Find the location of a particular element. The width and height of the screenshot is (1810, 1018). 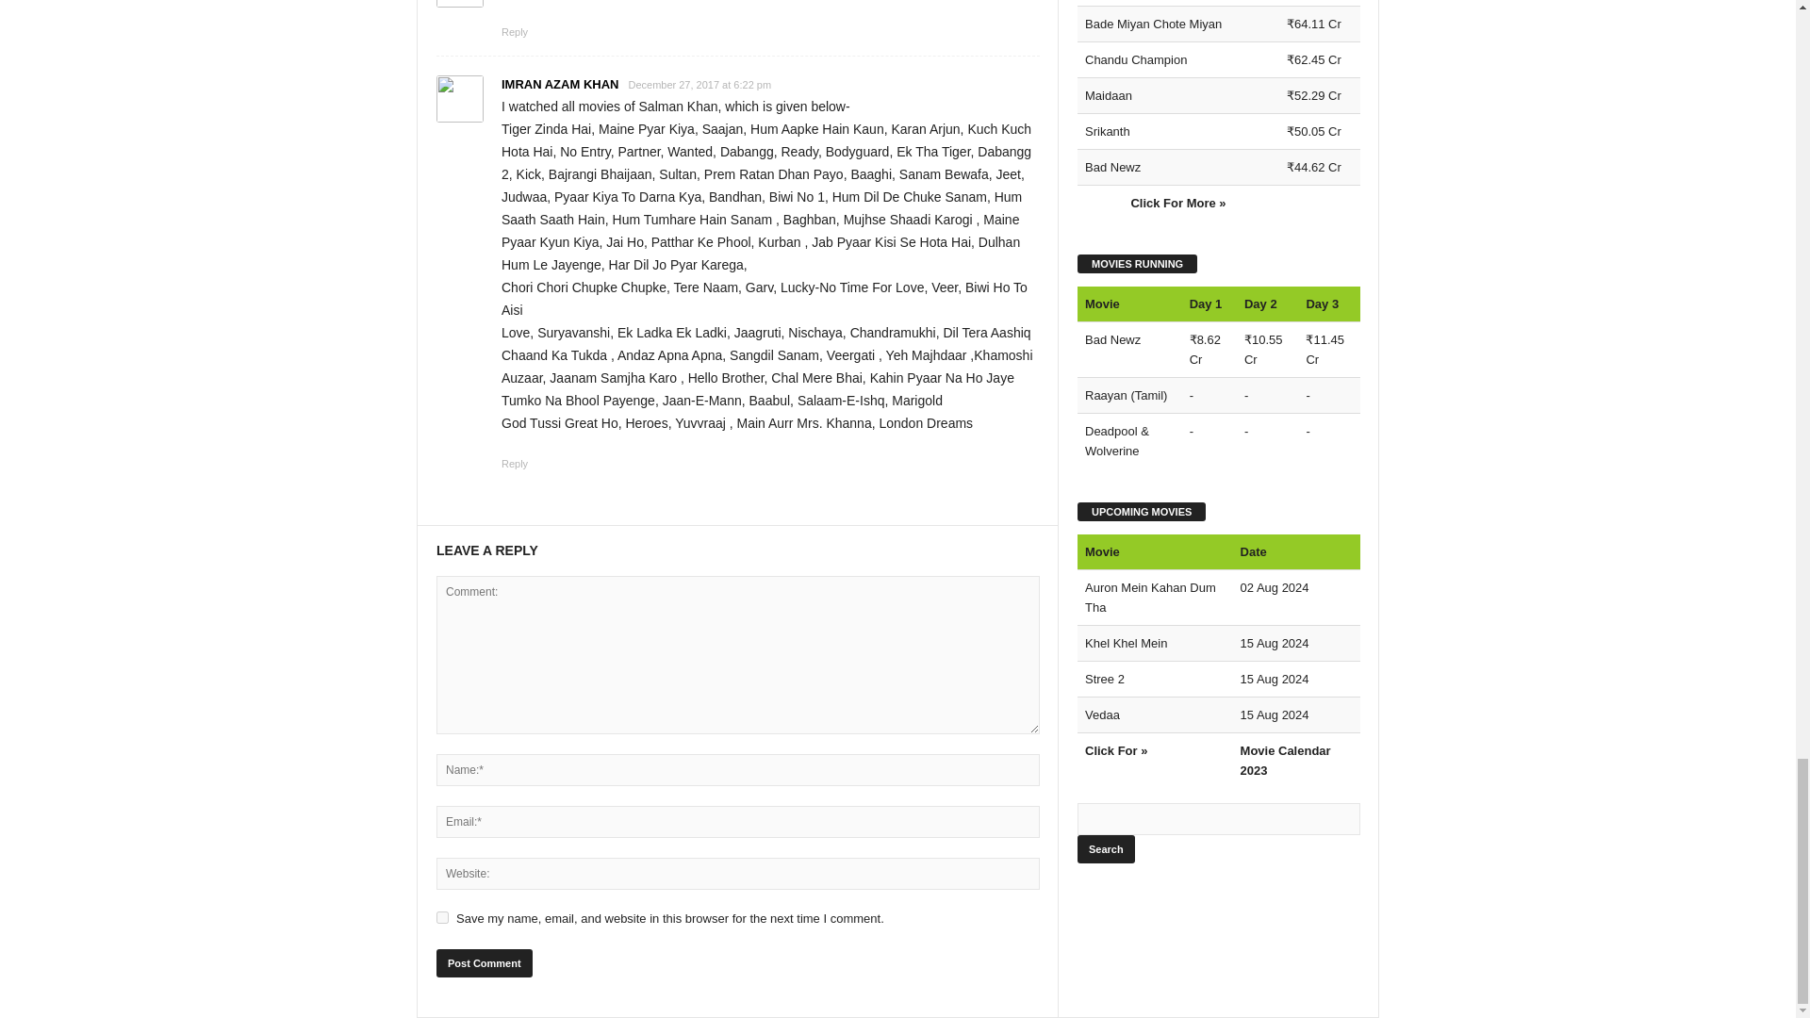

yes is located at coordinates (442, 916).